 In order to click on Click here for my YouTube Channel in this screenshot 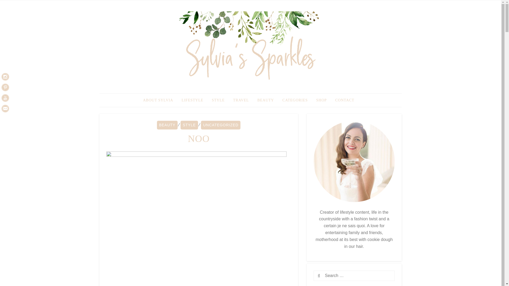, I will do `click(5, 98)`.